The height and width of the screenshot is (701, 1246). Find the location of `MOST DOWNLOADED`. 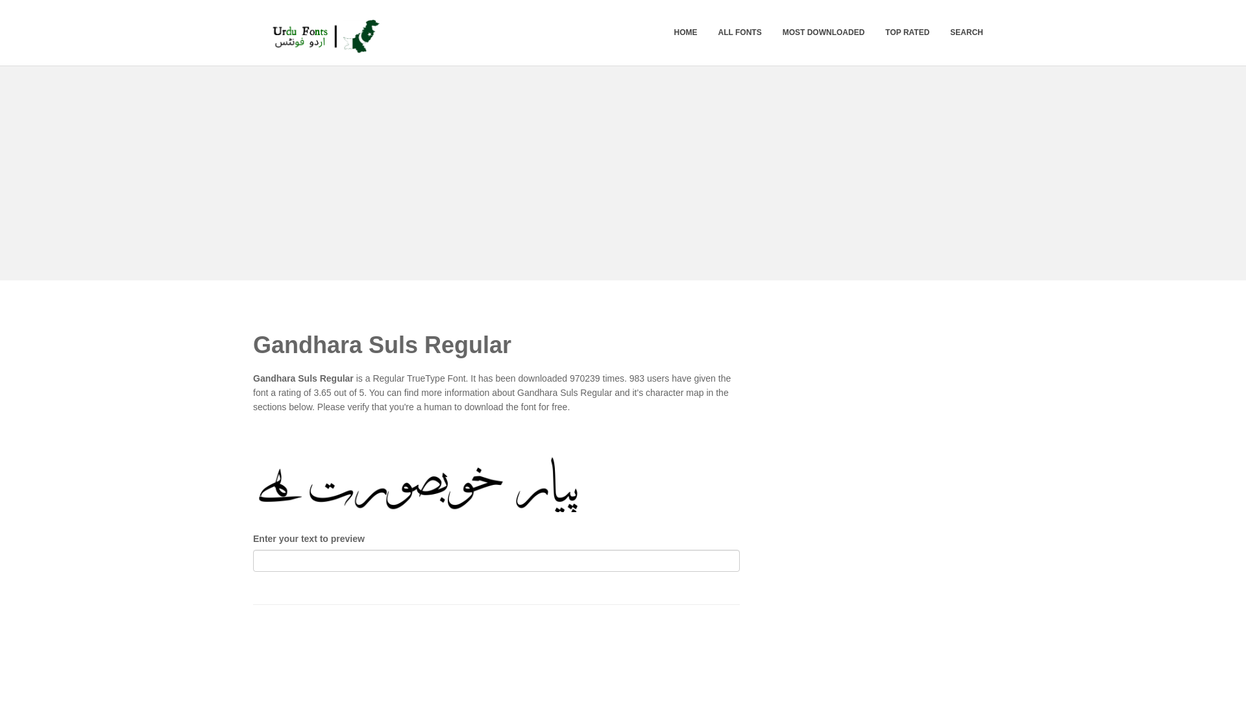

MOST DOWNLOADED is located at coordinates (823, 32).